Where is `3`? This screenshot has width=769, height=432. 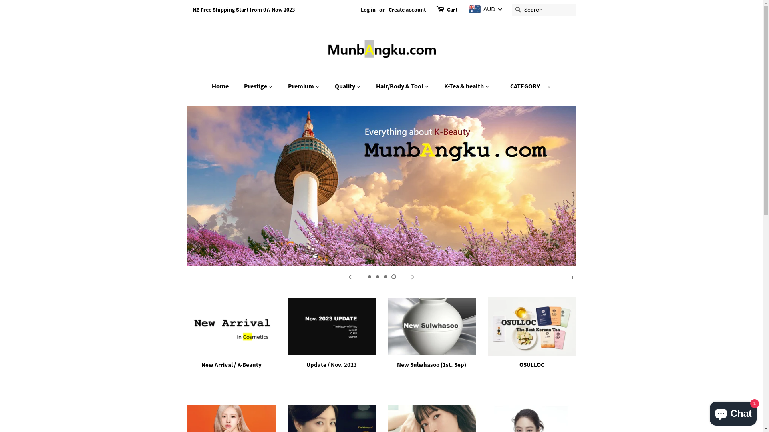
3 is located at coordinates (385, 277).